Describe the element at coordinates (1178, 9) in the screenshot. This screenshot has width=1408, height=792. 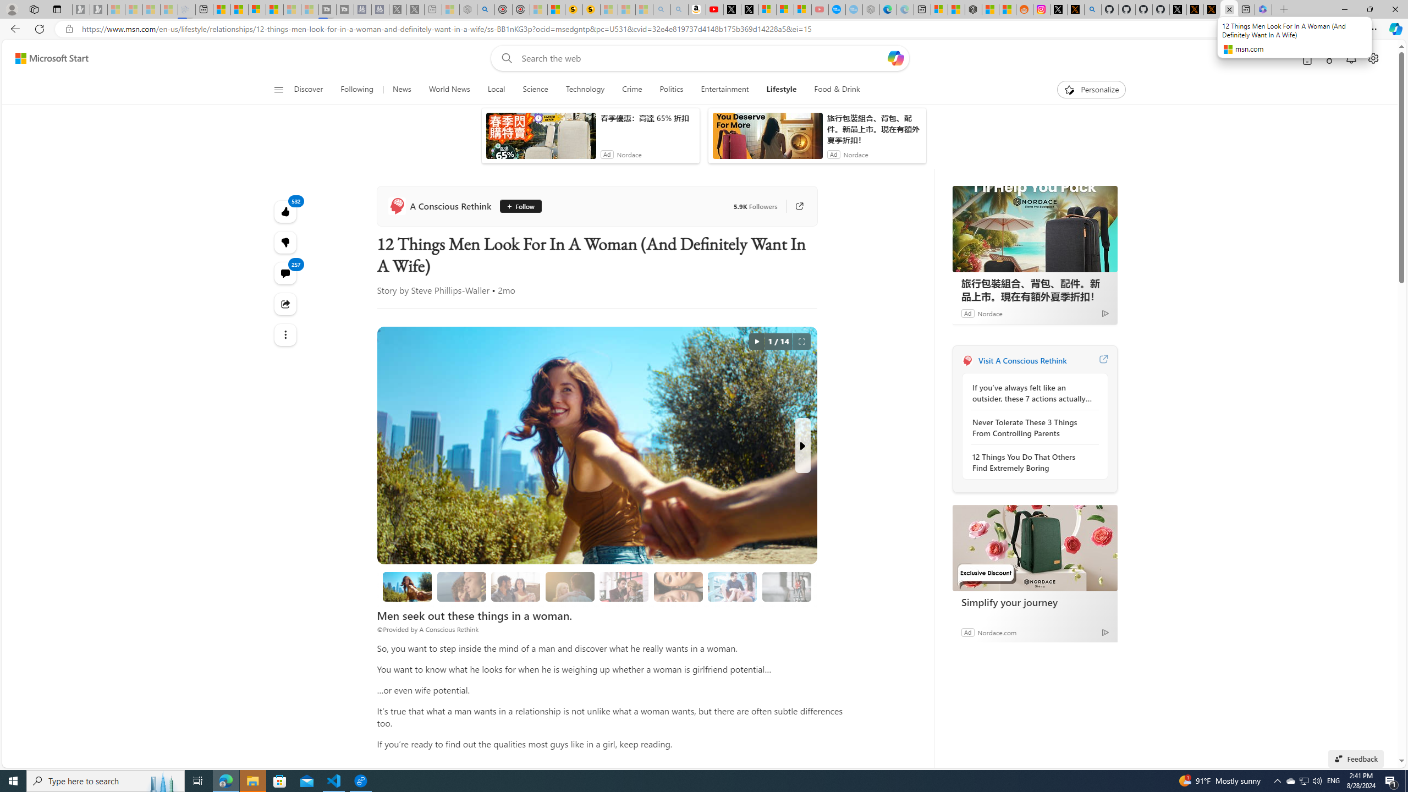
I see `Profile / X` at that location.